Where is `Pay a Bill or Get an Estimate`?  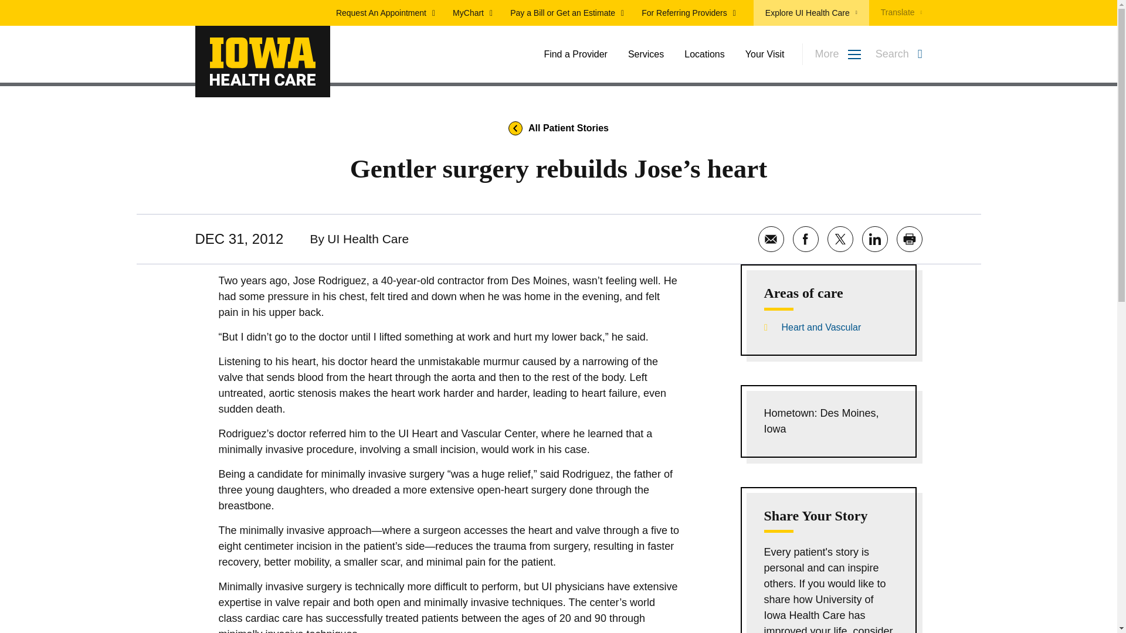 Pay a Bill or Get an Estimate is located at coordinates (567, 13).